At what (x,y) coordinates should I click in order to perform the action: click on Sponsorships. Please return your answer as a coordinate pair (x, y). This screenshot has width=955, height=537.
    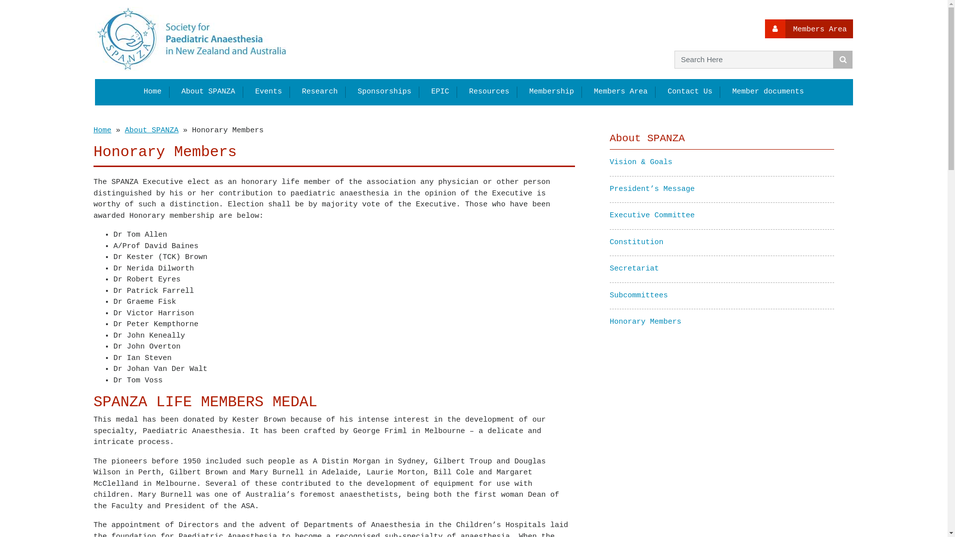
    Looking at the image, I should click on (384, 91).